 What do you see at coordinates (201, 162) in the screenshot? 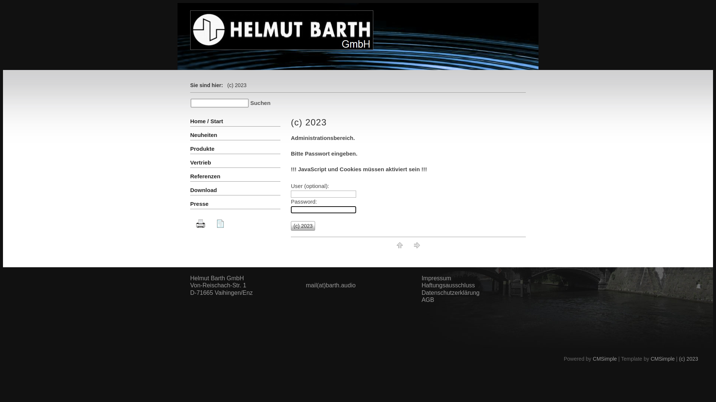
I see `Vertrieb` at bounding box center [201, 162].